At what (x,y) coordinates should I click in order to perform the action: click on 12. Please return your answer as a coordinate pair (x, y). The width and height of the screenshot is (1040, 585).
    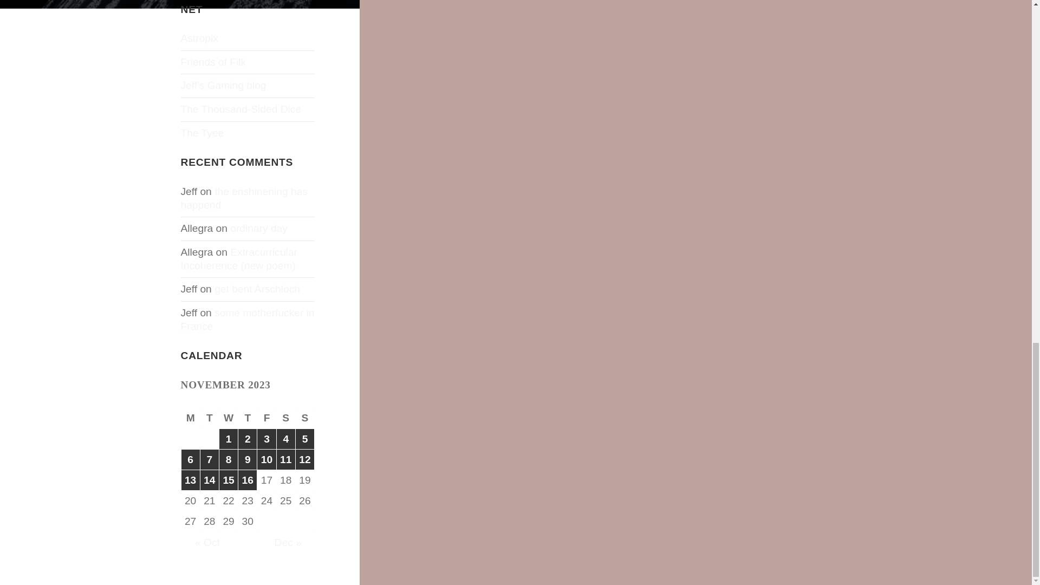
    Looking at the image, I should click on (304, 459).